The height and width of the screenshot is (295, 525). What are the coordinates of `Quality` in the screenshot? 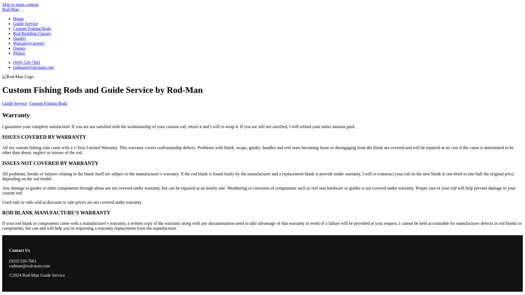 It's located at (20, 38).